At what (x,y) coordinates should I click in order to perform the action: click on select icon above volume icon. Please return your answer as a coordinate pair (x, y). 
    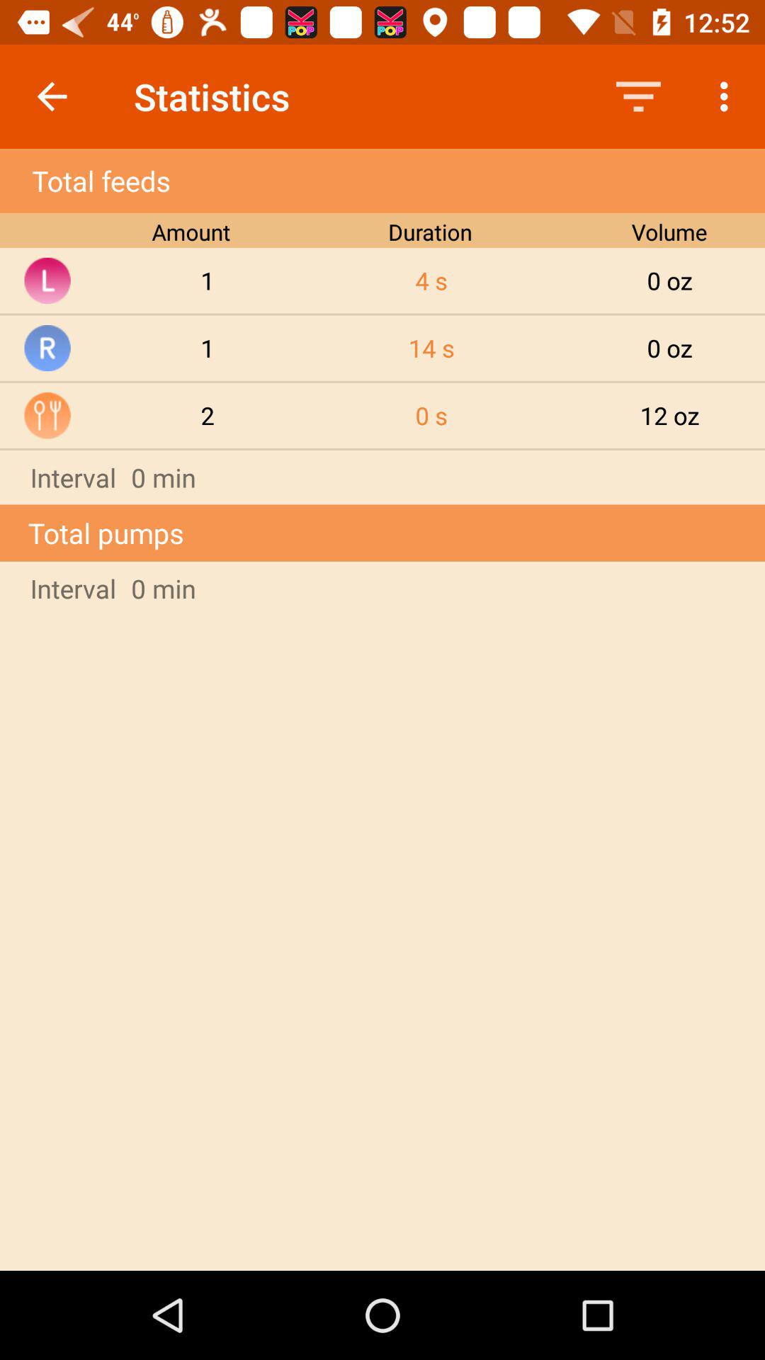
    Looking at the image, I should click on (638, 96).